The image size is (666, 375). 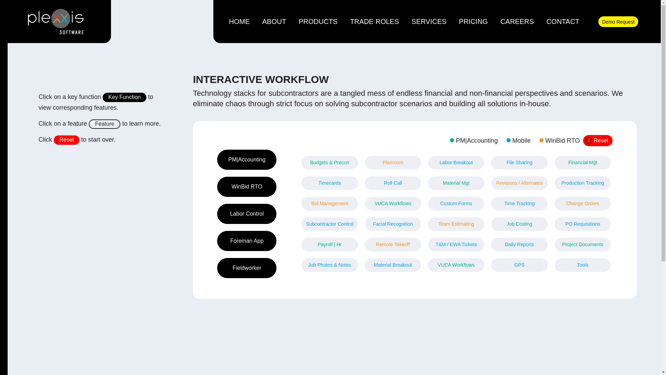 What do you see at coordinates (375, 22) in the screenshot?
I see `Trade Roles` at bounding box center [375, 22].